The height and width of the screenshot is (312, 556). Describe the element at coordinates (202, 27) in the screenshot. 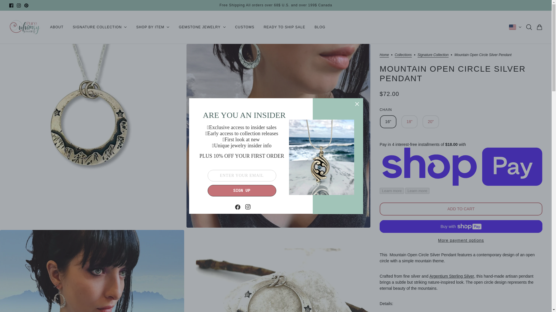

I see `GEMSTONE JEWELRY` at that location.